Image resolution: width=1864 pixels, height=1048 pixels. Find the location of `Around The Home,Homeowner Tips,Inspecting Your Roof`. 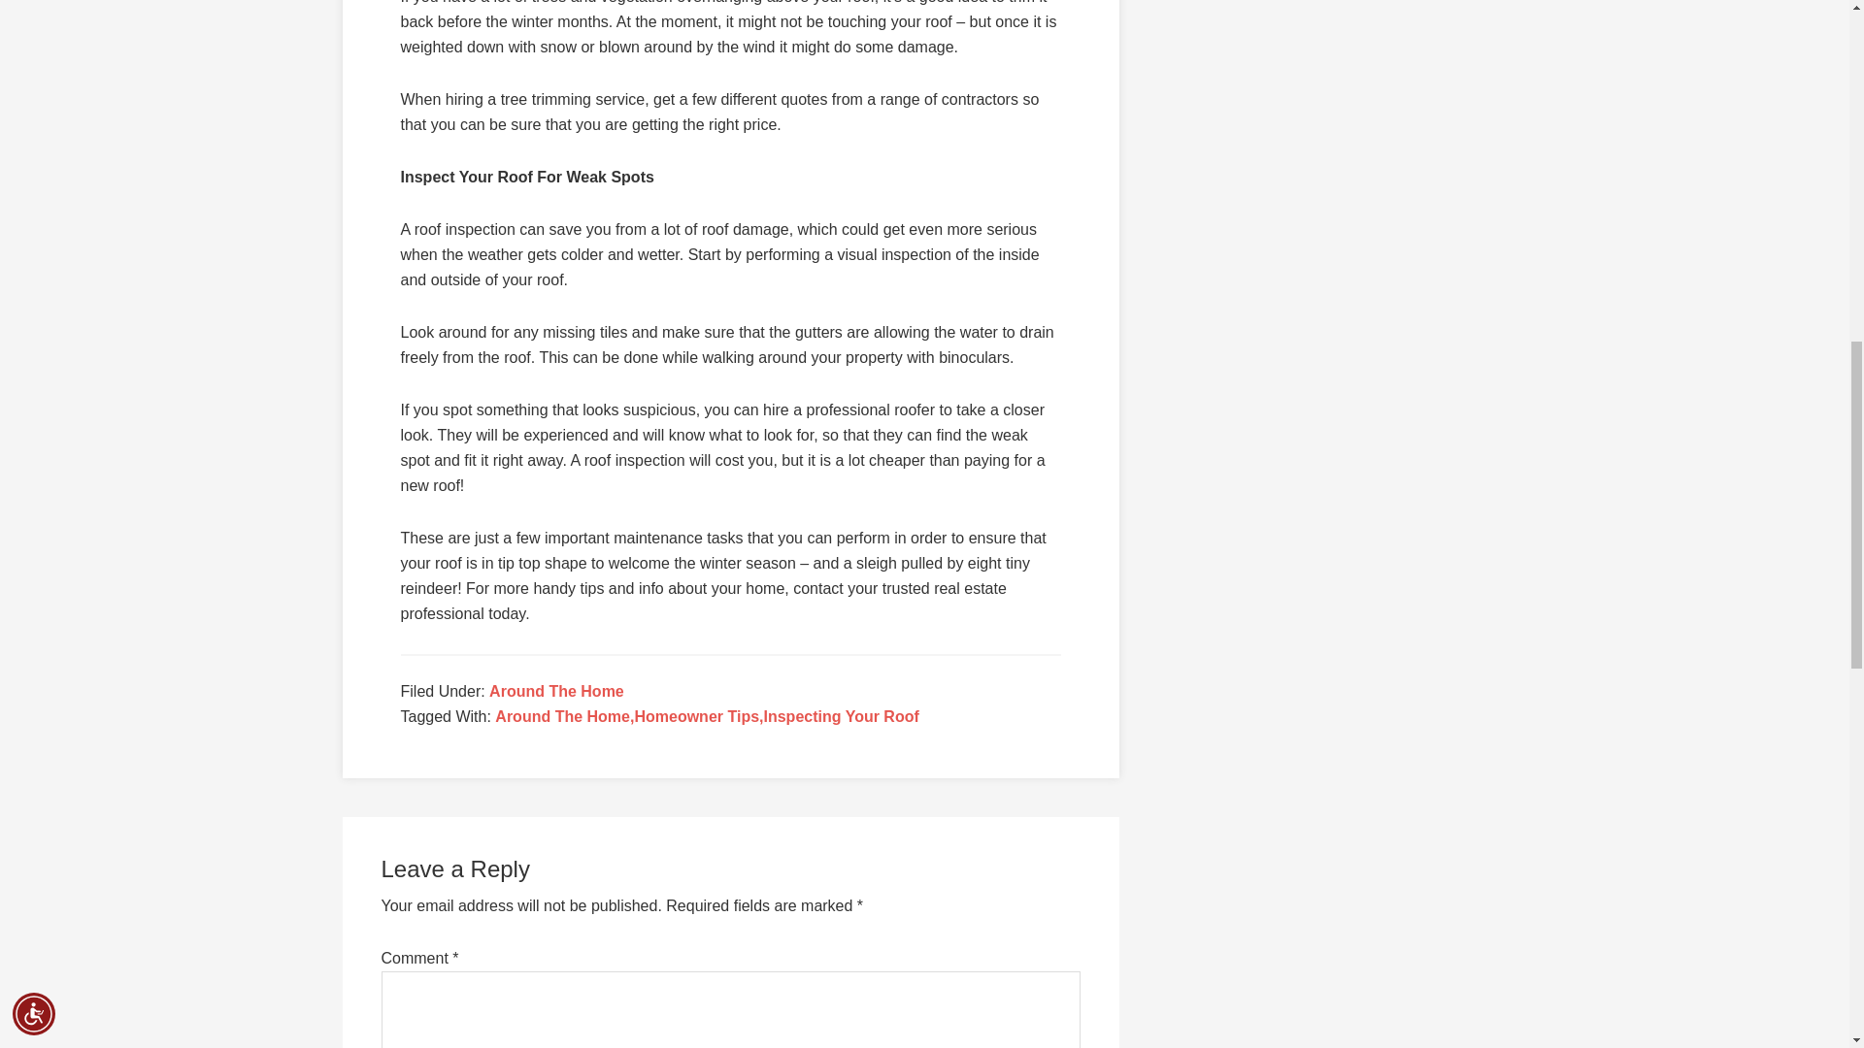

Around The Home,Homeowner Tips,Inspecting Your Roof is located at coordinates (707, 716).